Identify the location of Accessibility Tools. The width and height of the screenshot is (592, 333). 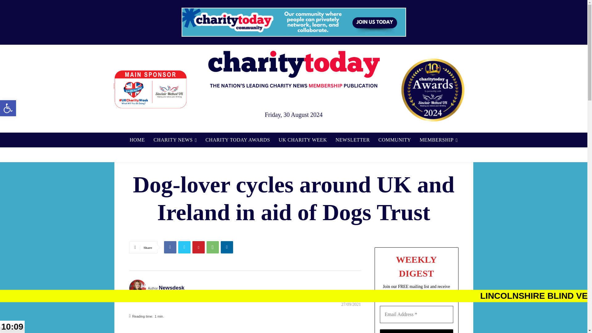
(8, 108).